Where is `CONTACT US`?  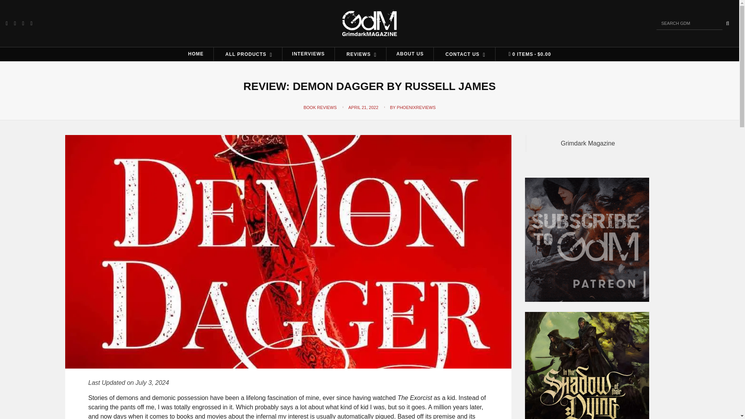
CONTACT US is located at coordinates (464, 54).